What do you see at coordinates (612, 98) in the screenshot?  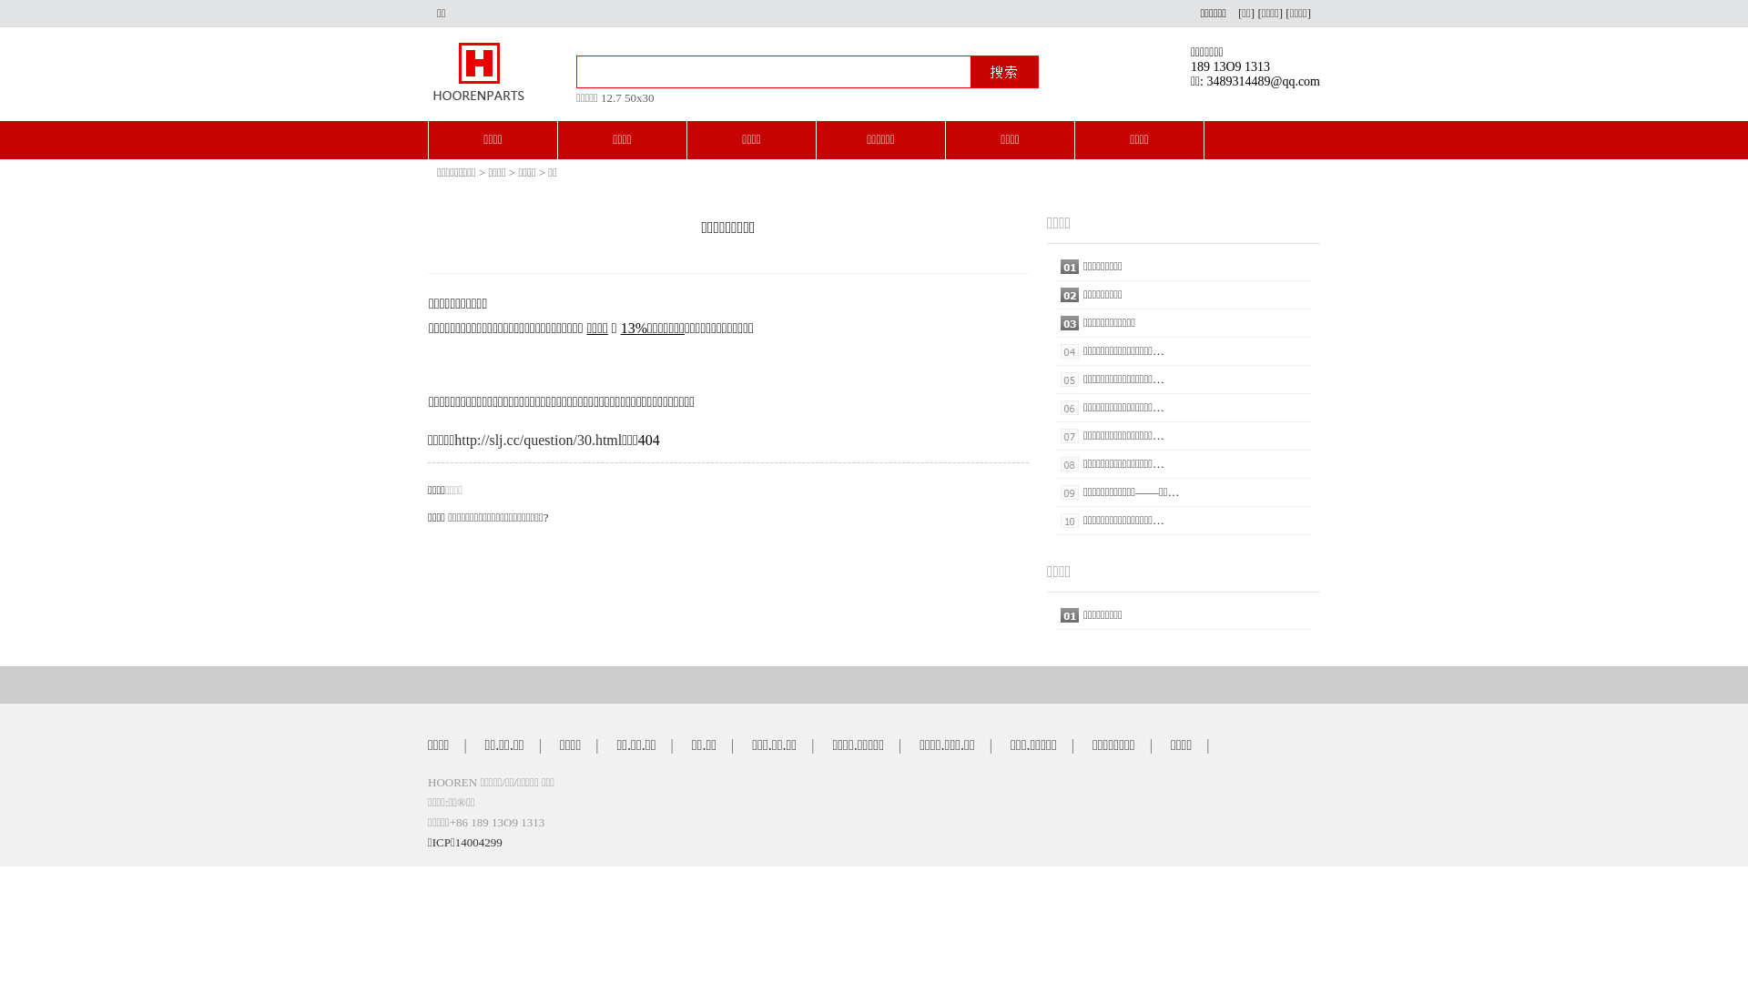 I see `12.7` at bounding box center [612, 98].